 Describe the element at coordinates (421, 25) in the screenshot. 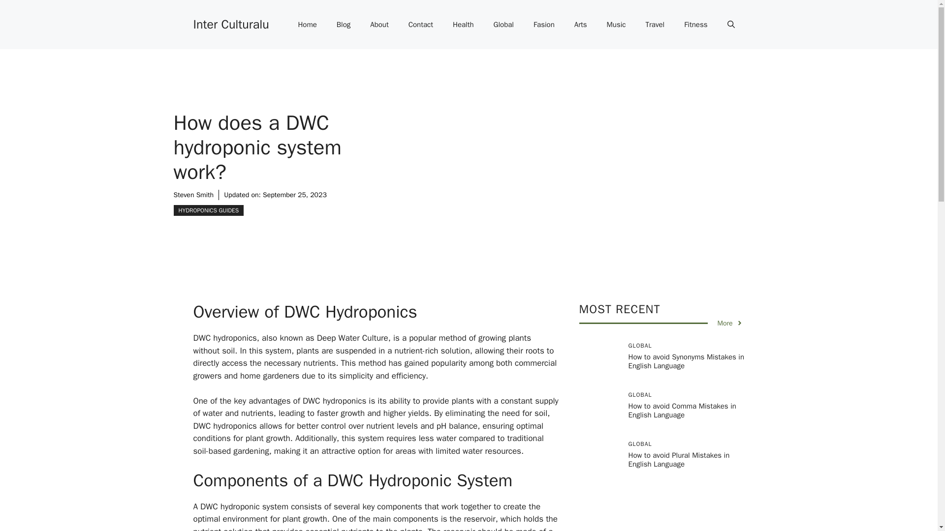

I see `Contact` at that location.